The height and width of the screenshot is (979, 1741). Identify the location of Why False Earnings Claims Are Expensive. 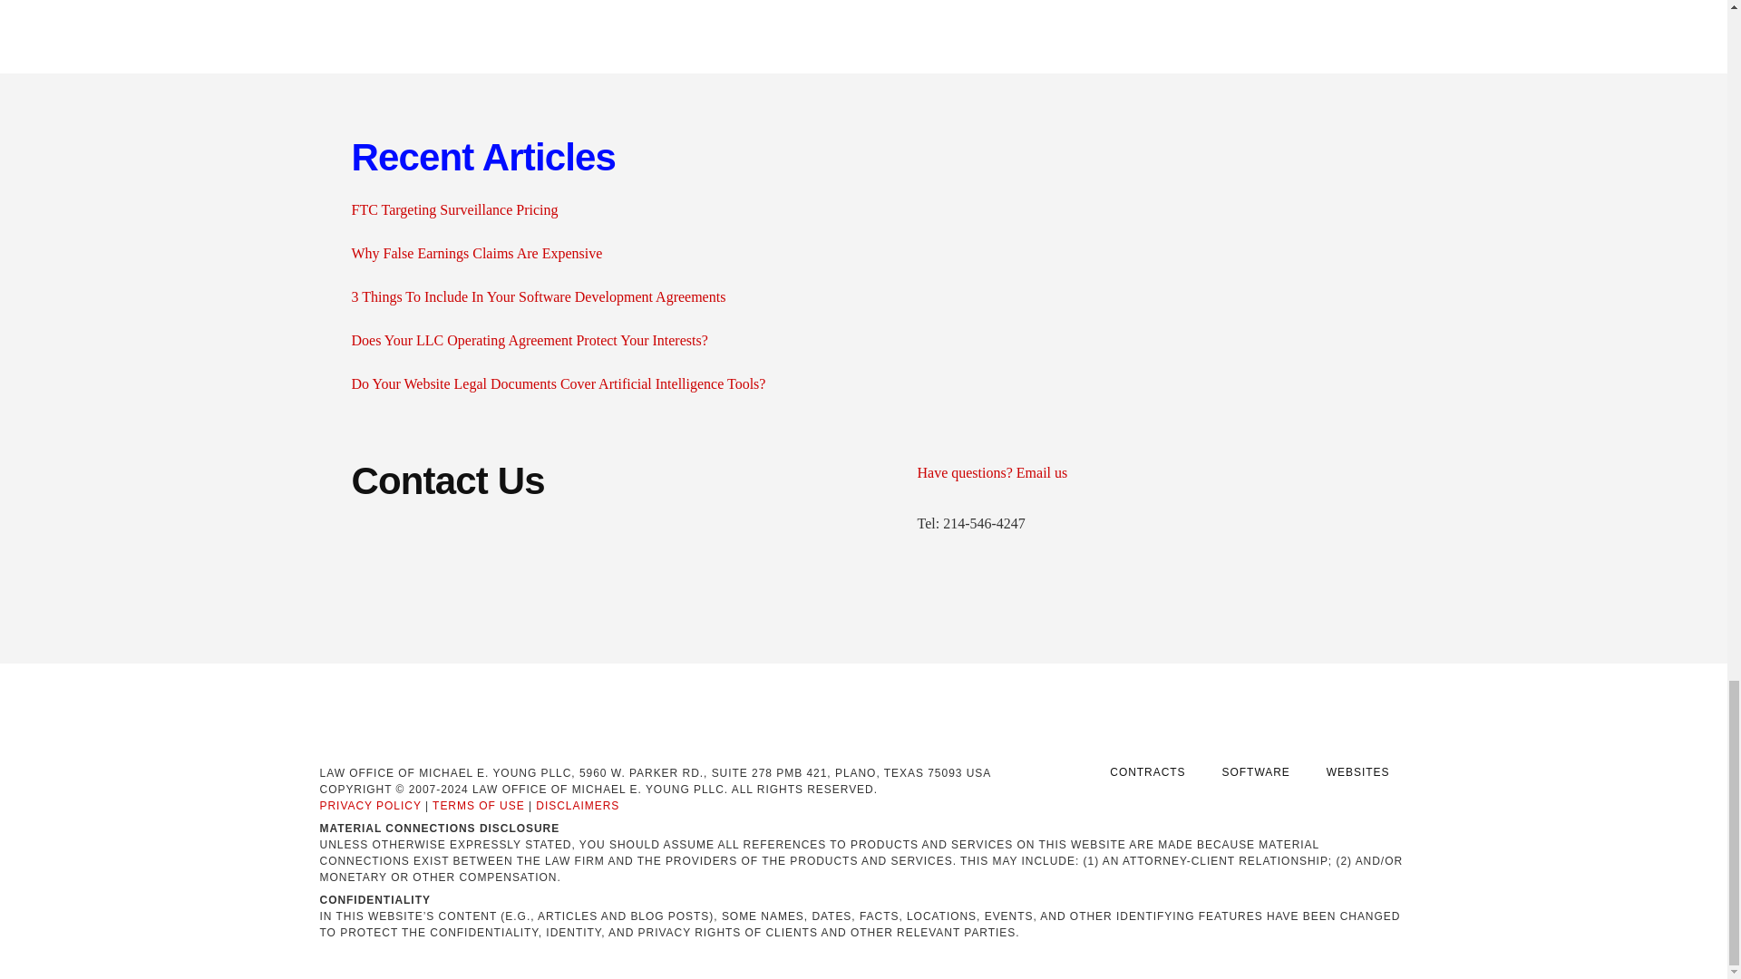
(477, 254).